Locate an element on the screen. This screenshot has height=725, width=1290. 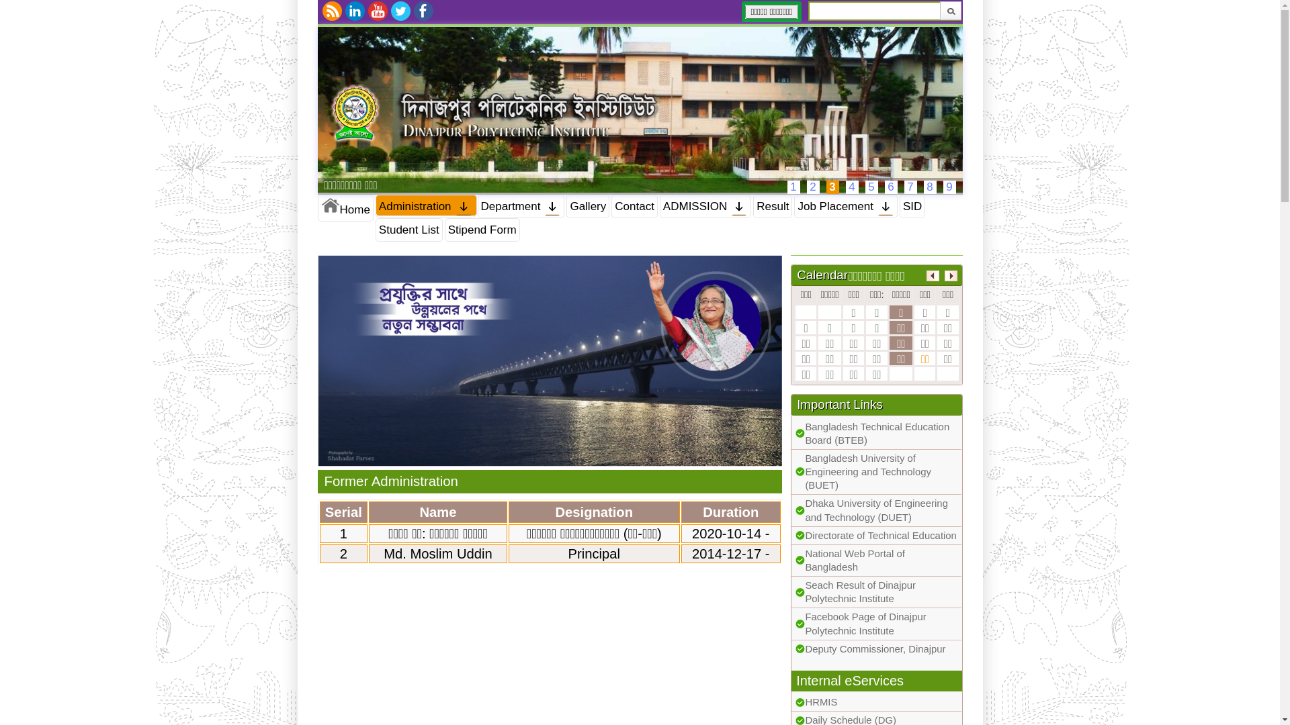
6 is located at coordinates (891, 187).